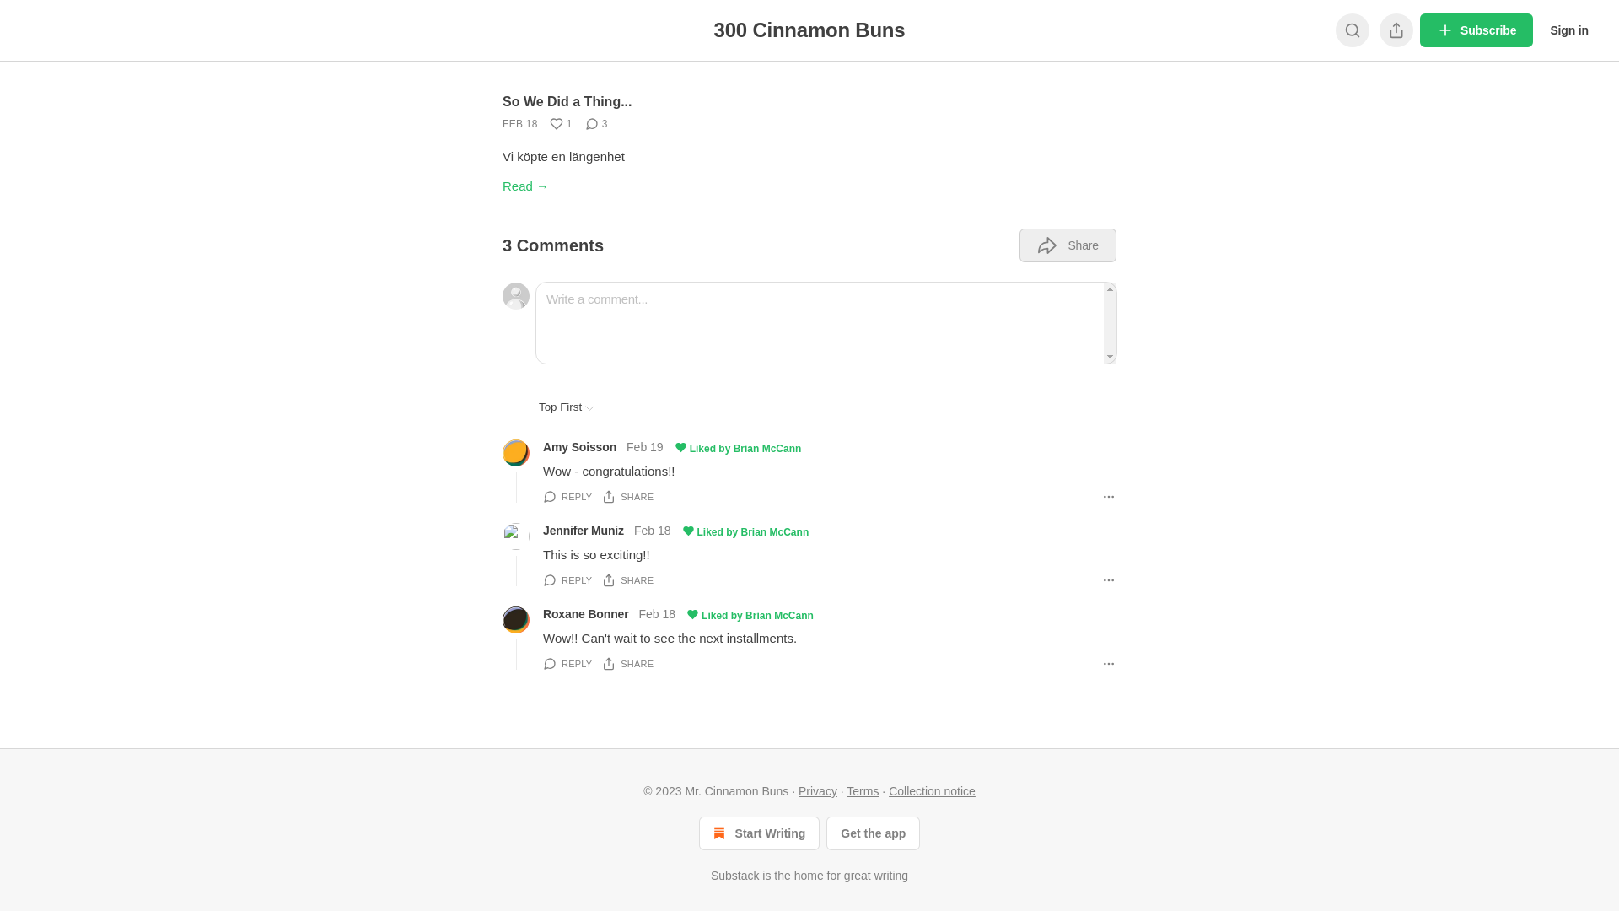  What do you see at coordinates (735, 876) in the screenshot?
I see `Substack` at bounding box center [735, 876].